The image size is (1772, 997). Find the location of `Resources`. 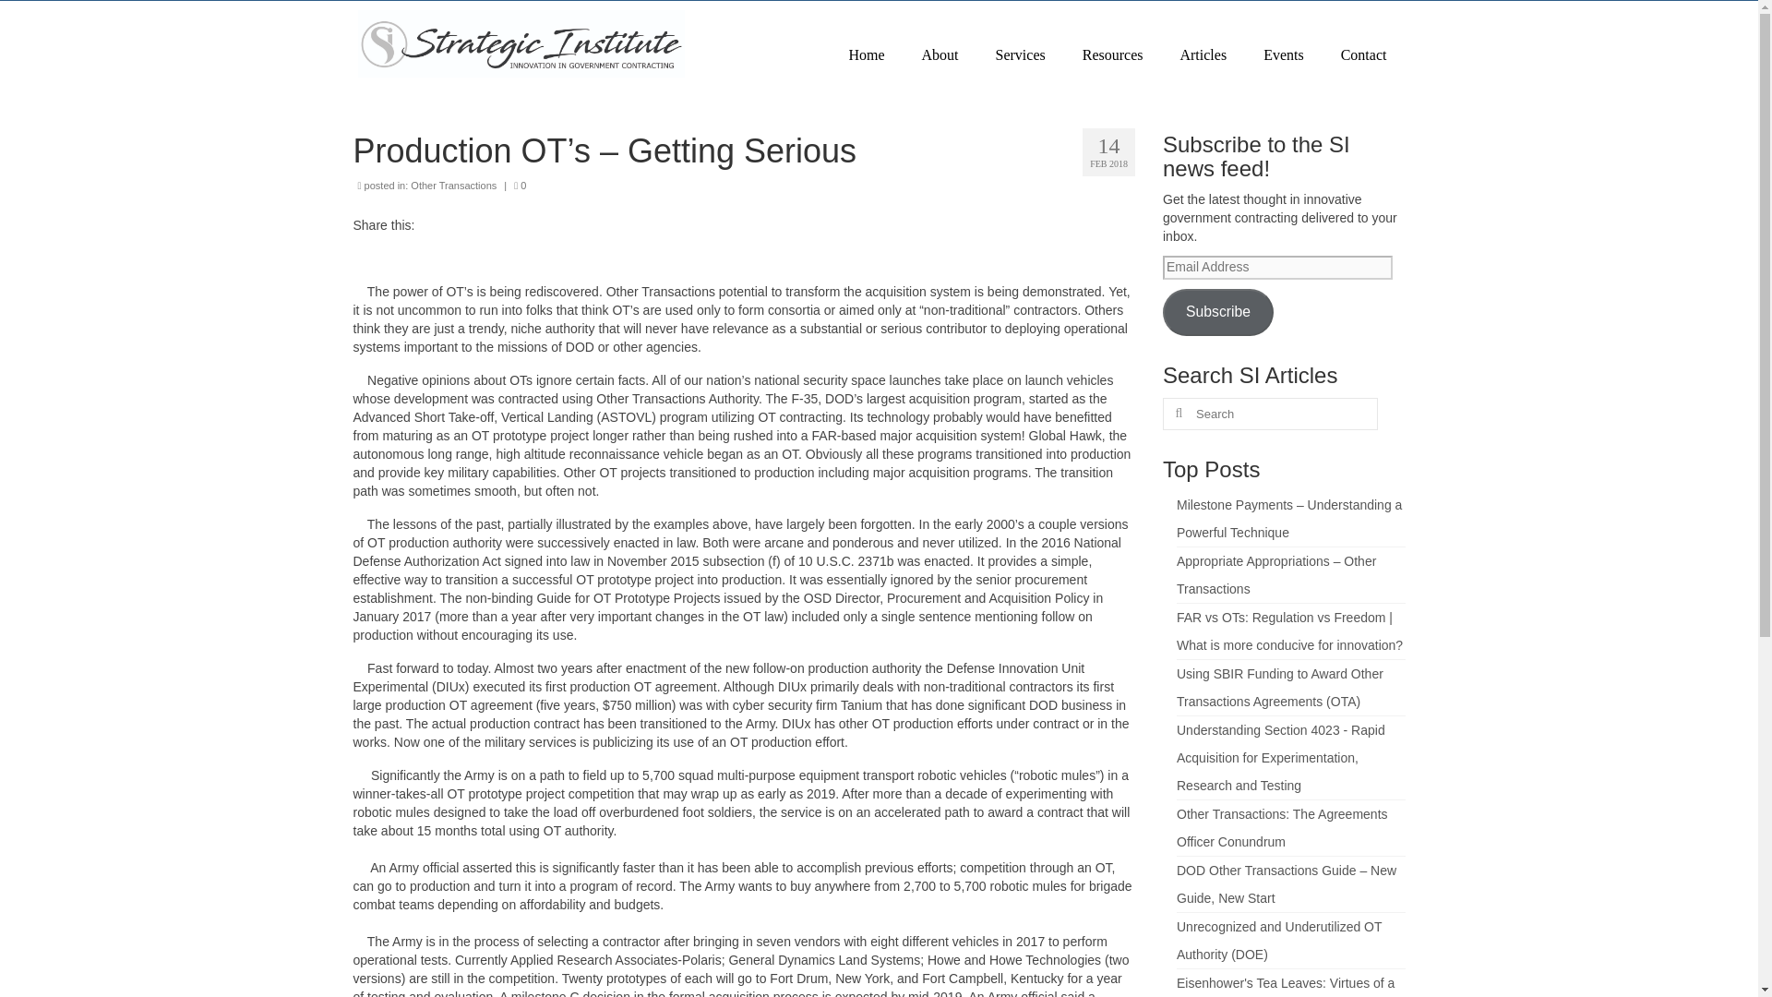

Resources is located at coordinates (1113, 55).